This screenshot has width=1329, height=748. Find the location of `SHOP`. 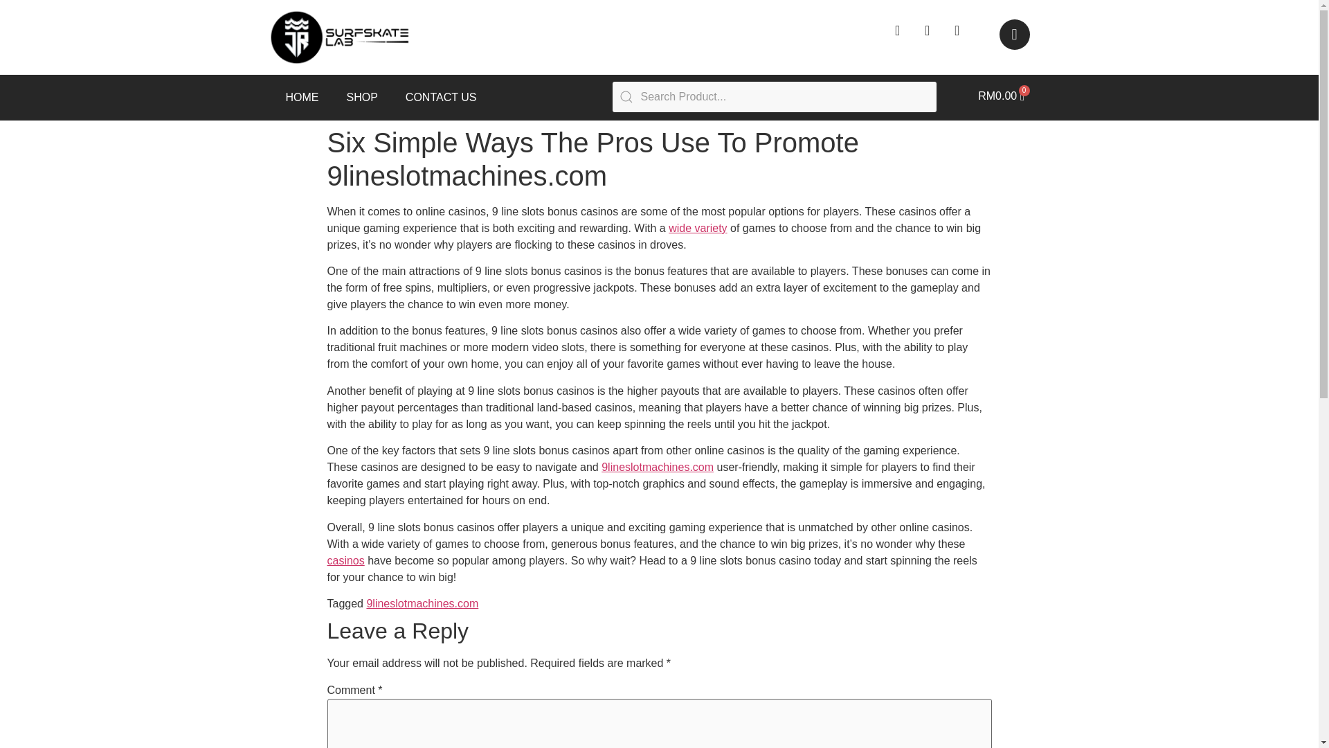

SHOP is located at coordinates (361, 97).